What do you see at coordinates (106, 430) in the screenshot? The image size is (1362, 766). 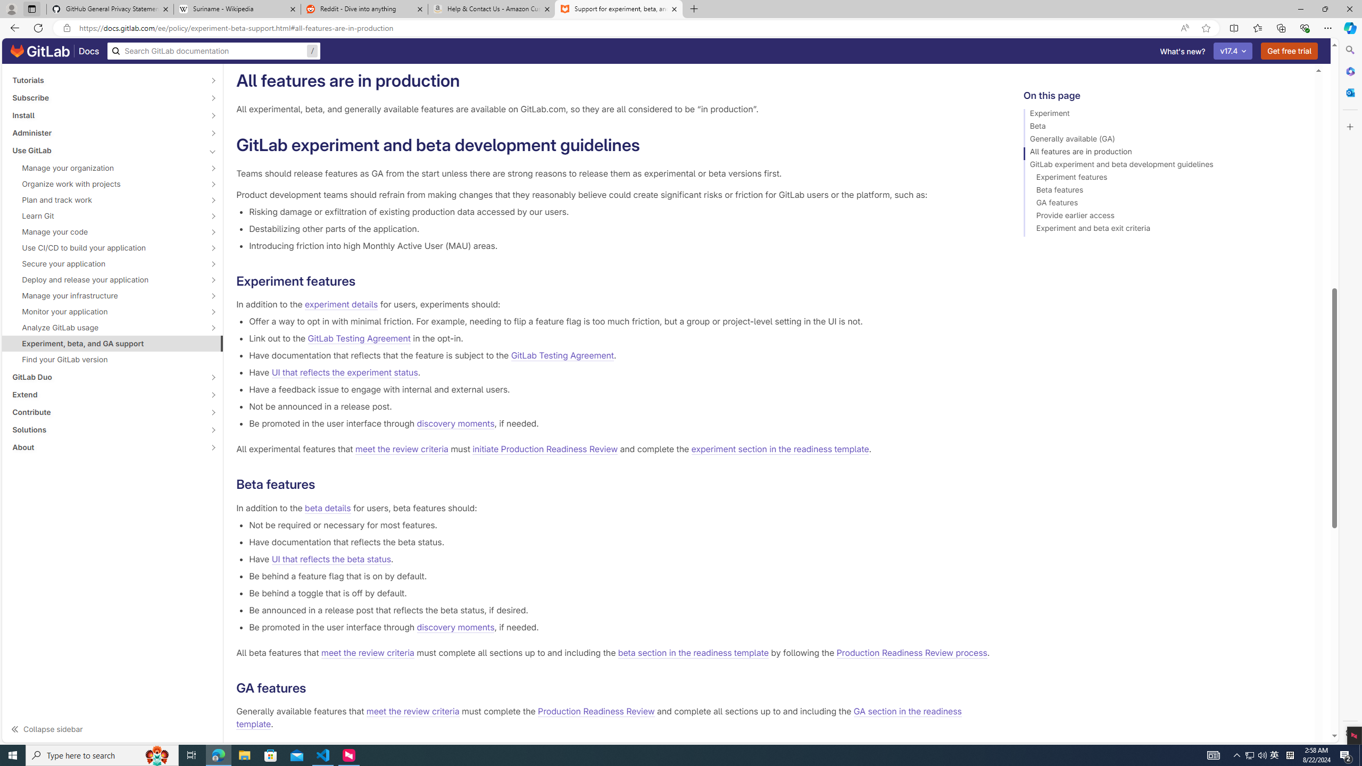 I see `Solutions` at bounding box center [106, 430].